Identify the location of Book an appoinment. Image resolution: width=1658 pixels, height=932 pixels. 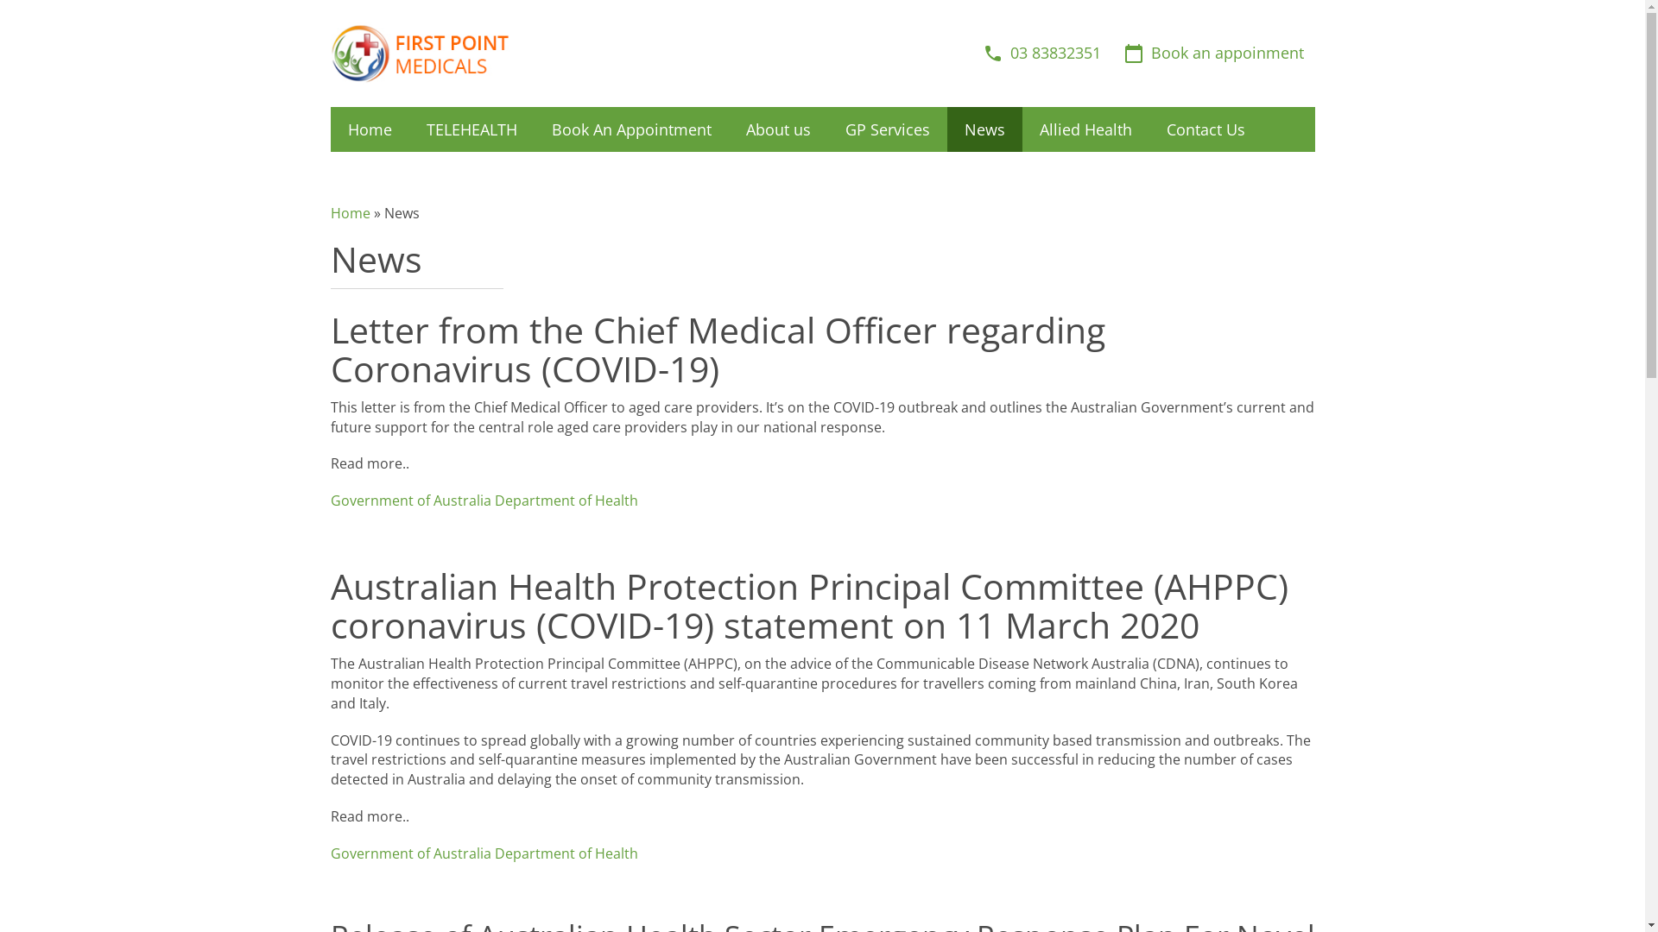
(1214, 54).